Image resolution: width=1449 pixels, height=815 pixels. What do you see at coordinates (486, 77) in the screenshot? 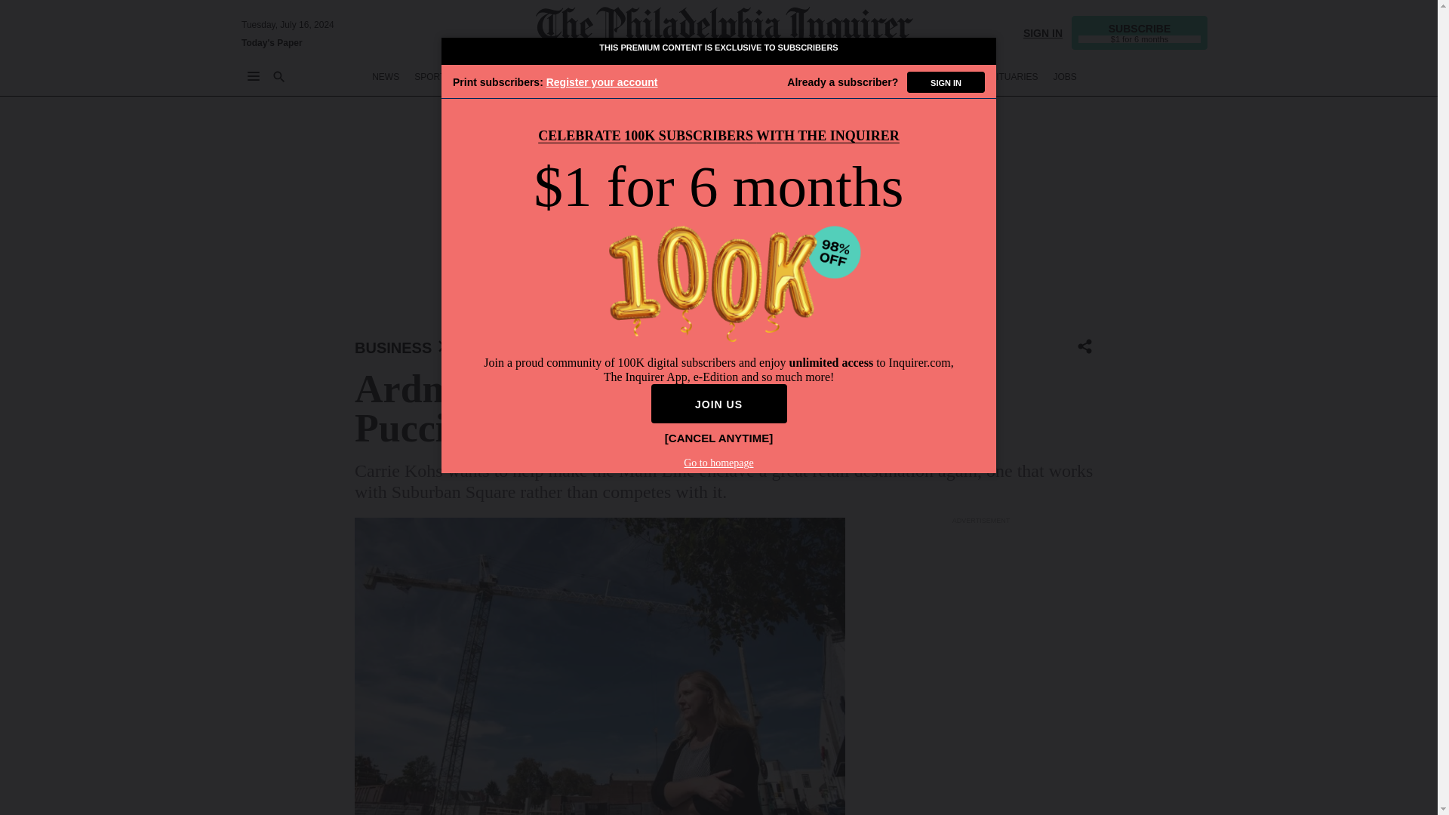
I see `BETTING` at bounding box center [486, 77].